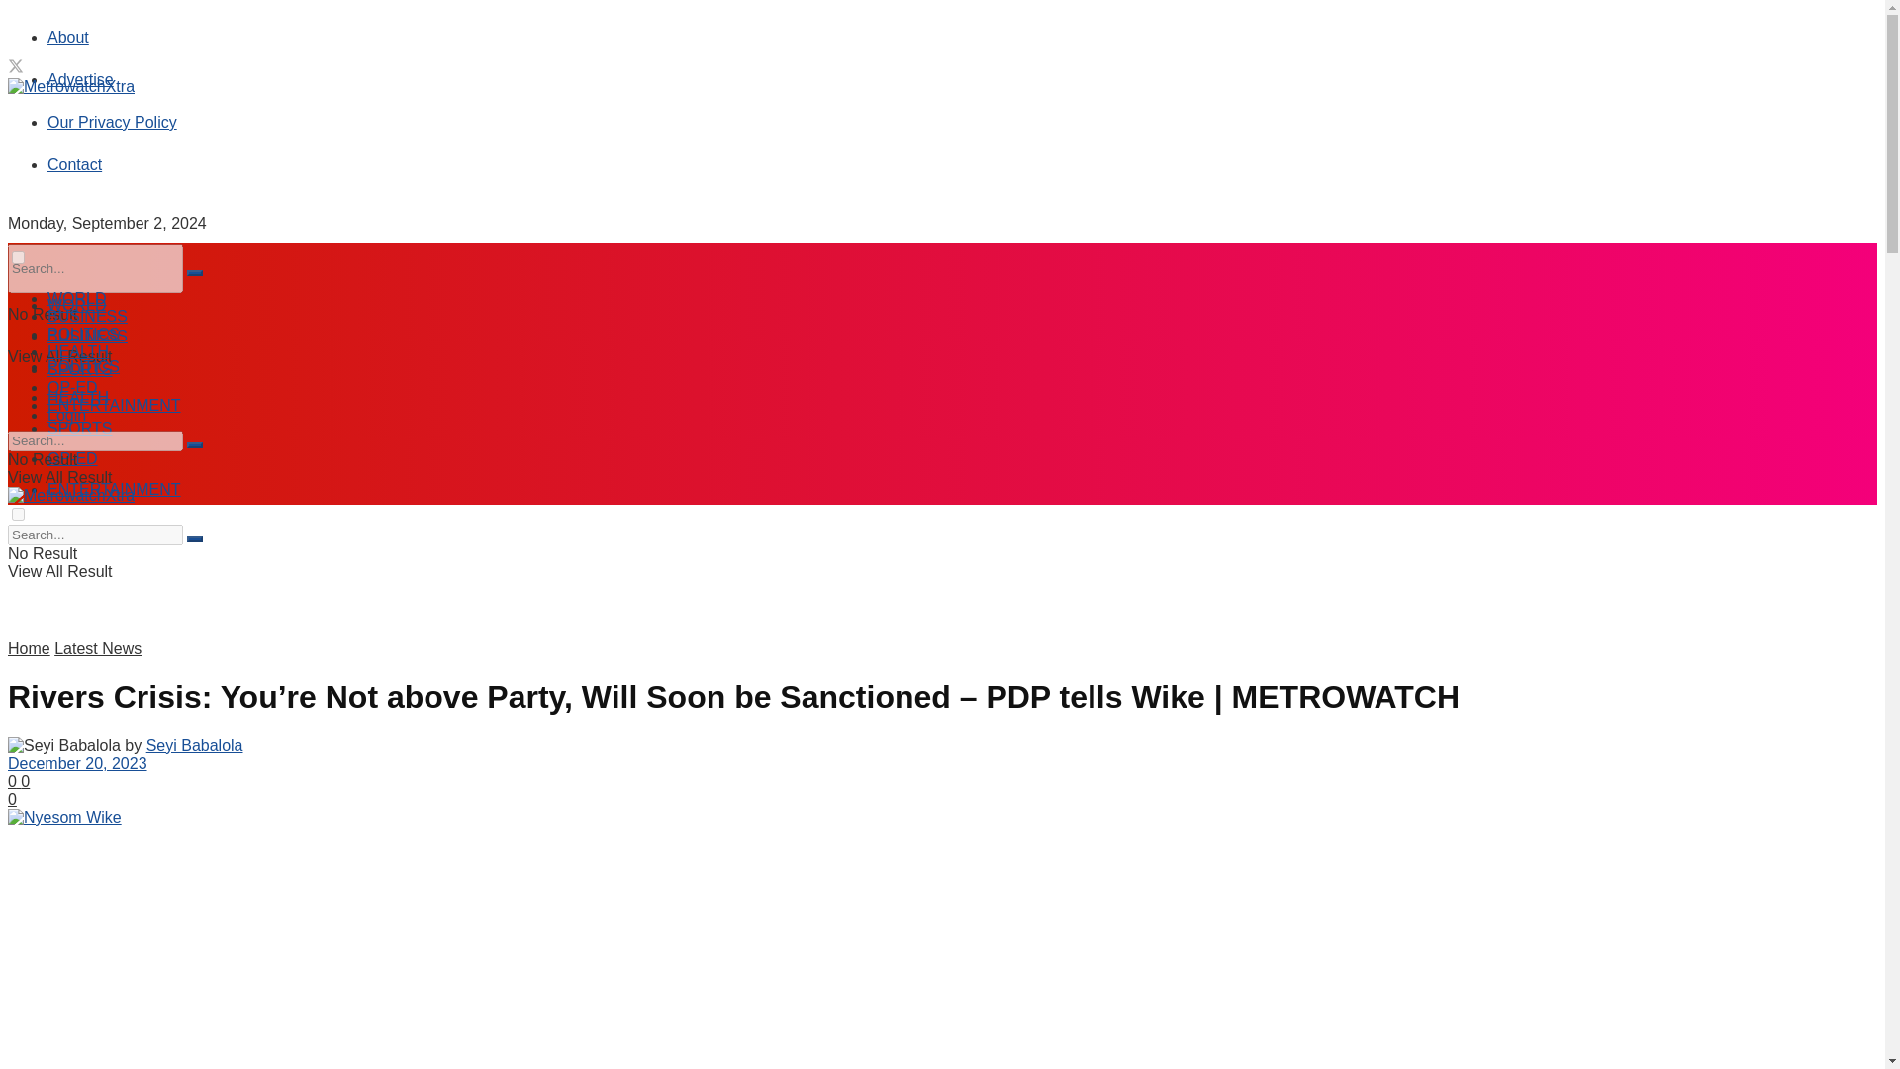  I want to click on on, so click(18, 257).